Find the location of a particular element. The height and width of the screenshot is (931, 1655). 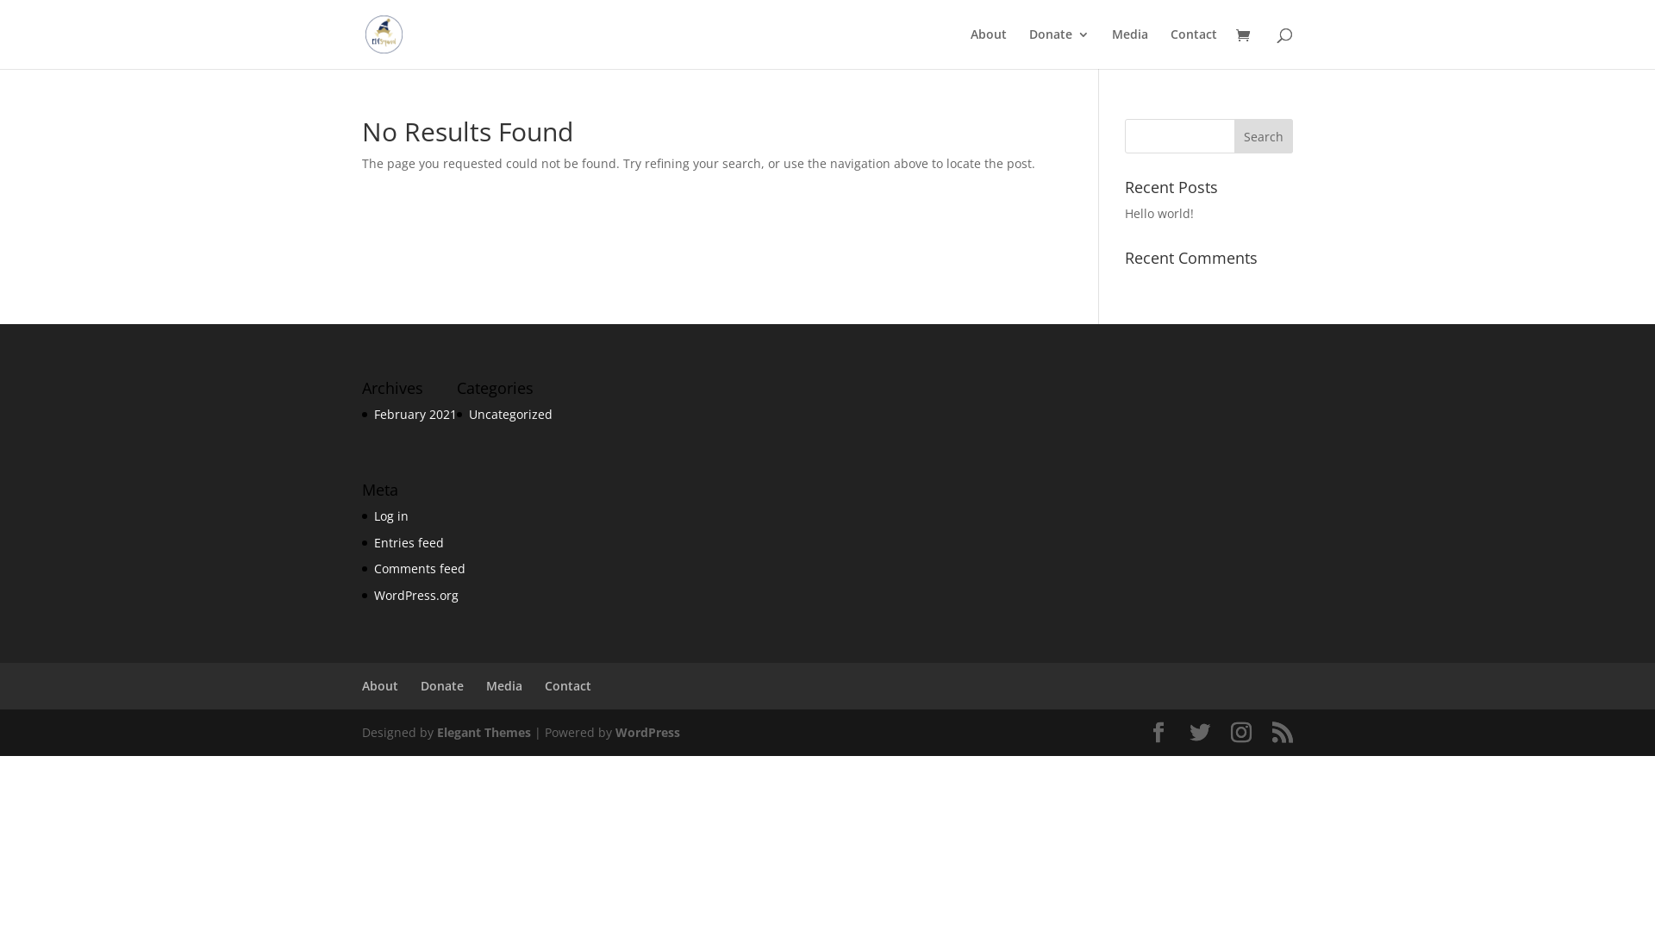

Contact is located at coordinates (568, 686).